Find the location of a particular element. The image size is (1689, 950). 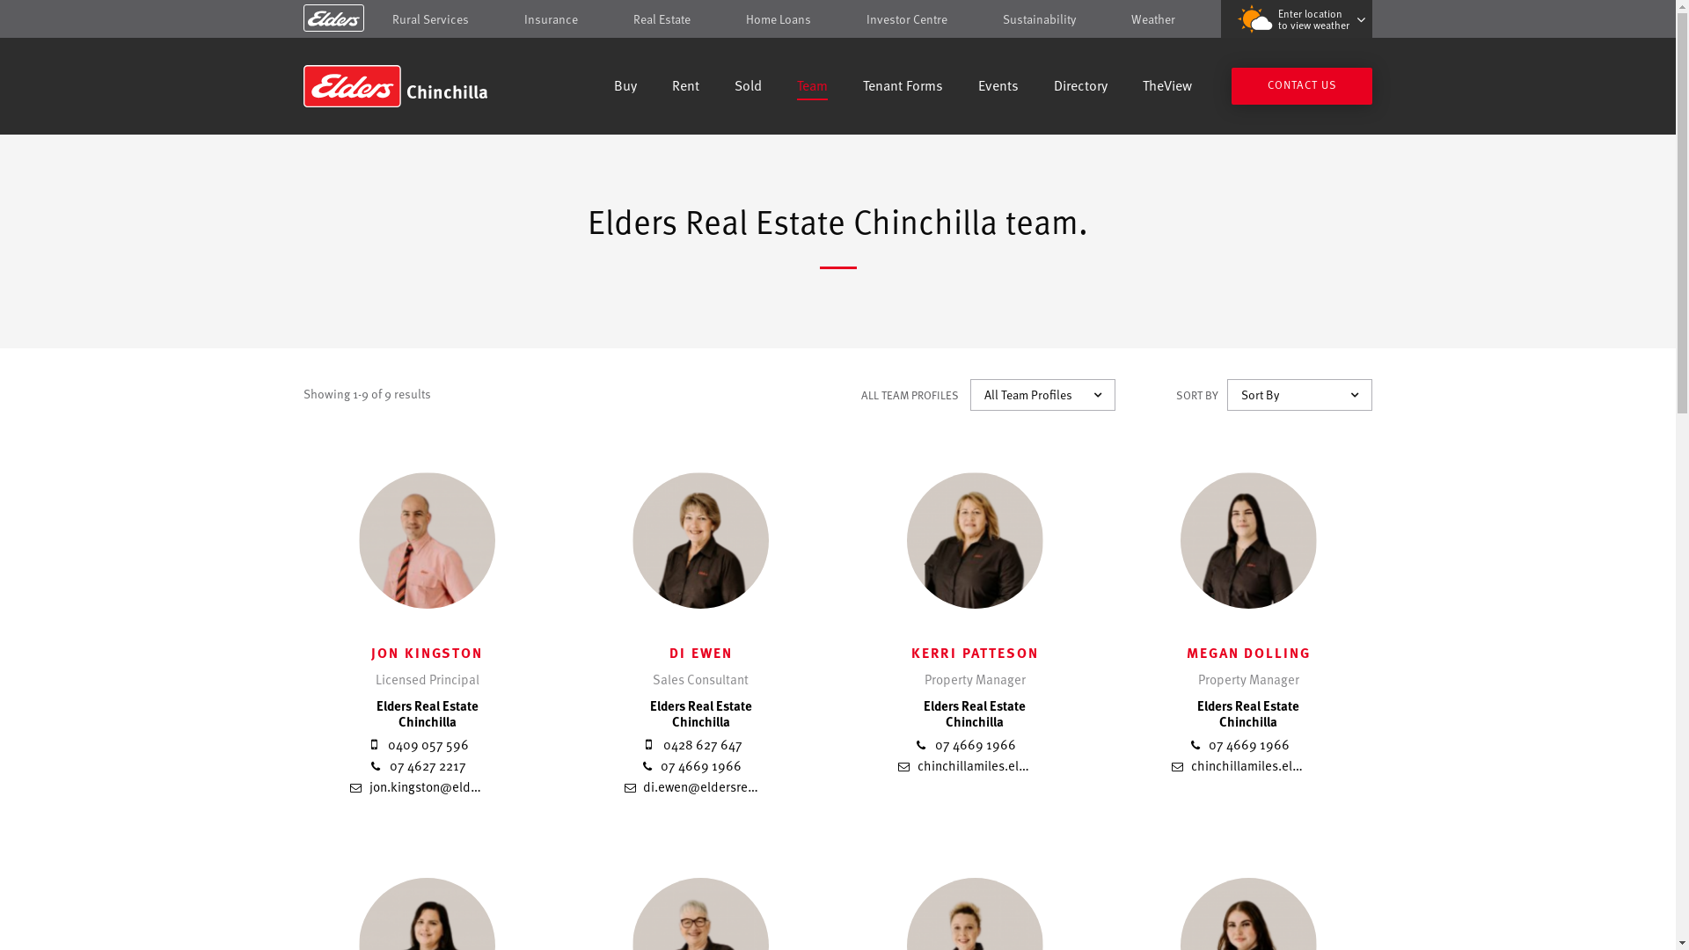

07 4669 1966 is located at coordinates (691, 765).